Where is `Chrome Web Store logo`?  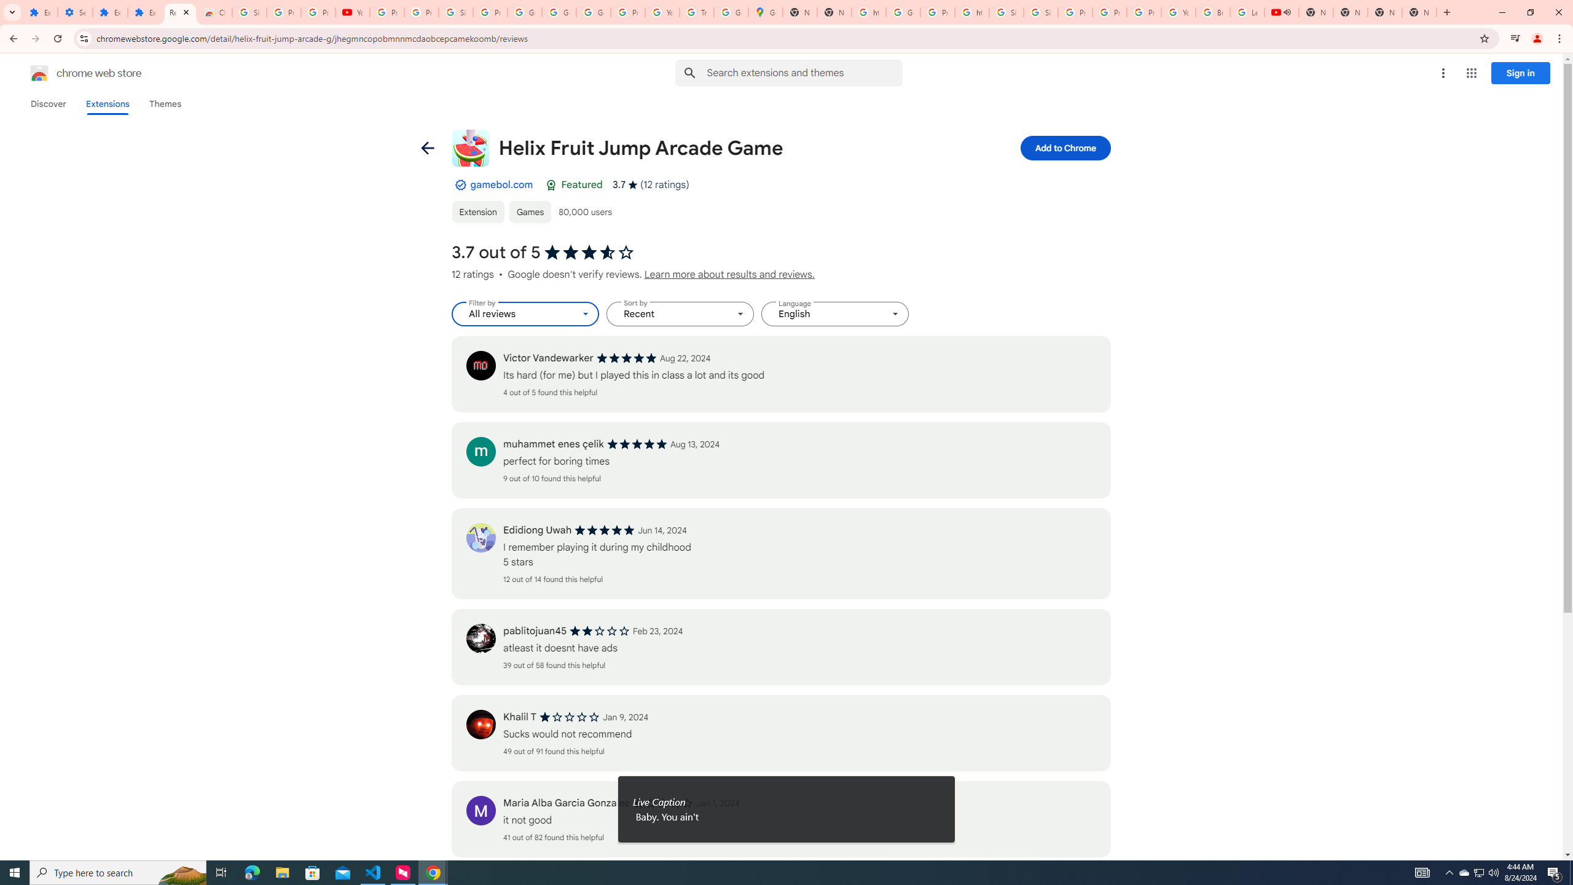
Chrome Web Store logo is located at coordinates (39, 73).